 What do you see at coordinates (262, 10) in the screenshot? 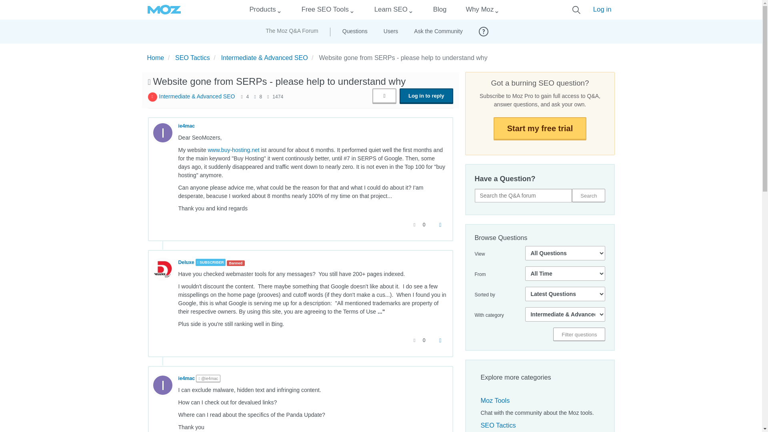
I see `Products` at bounding box center [262, 10].